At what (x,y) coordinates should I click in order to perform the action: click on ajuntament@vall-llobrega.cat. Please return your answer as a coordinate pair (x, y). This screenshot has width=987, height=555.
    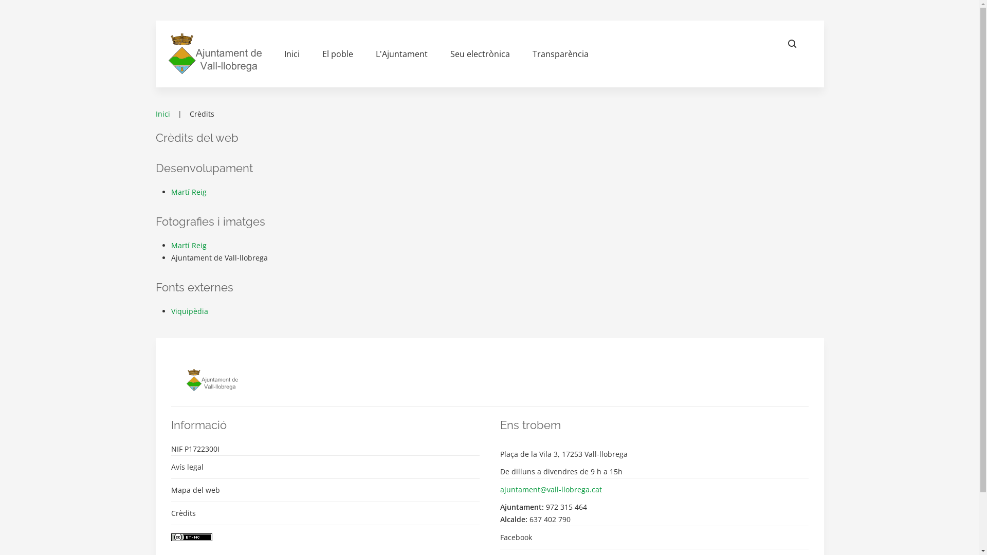
    Looking at the image, I should click on (551, 489).